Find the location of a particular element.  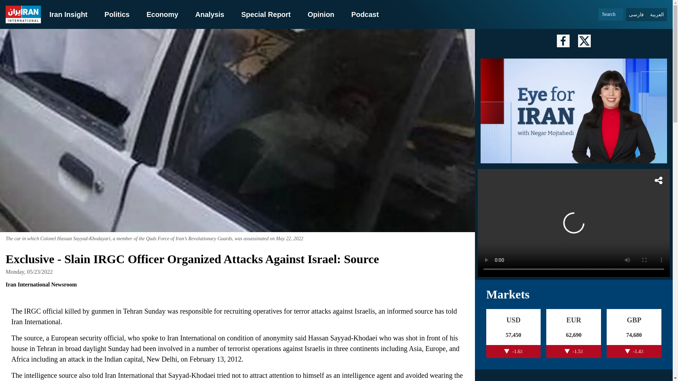

Opinion is located at coordinates (321, 14).